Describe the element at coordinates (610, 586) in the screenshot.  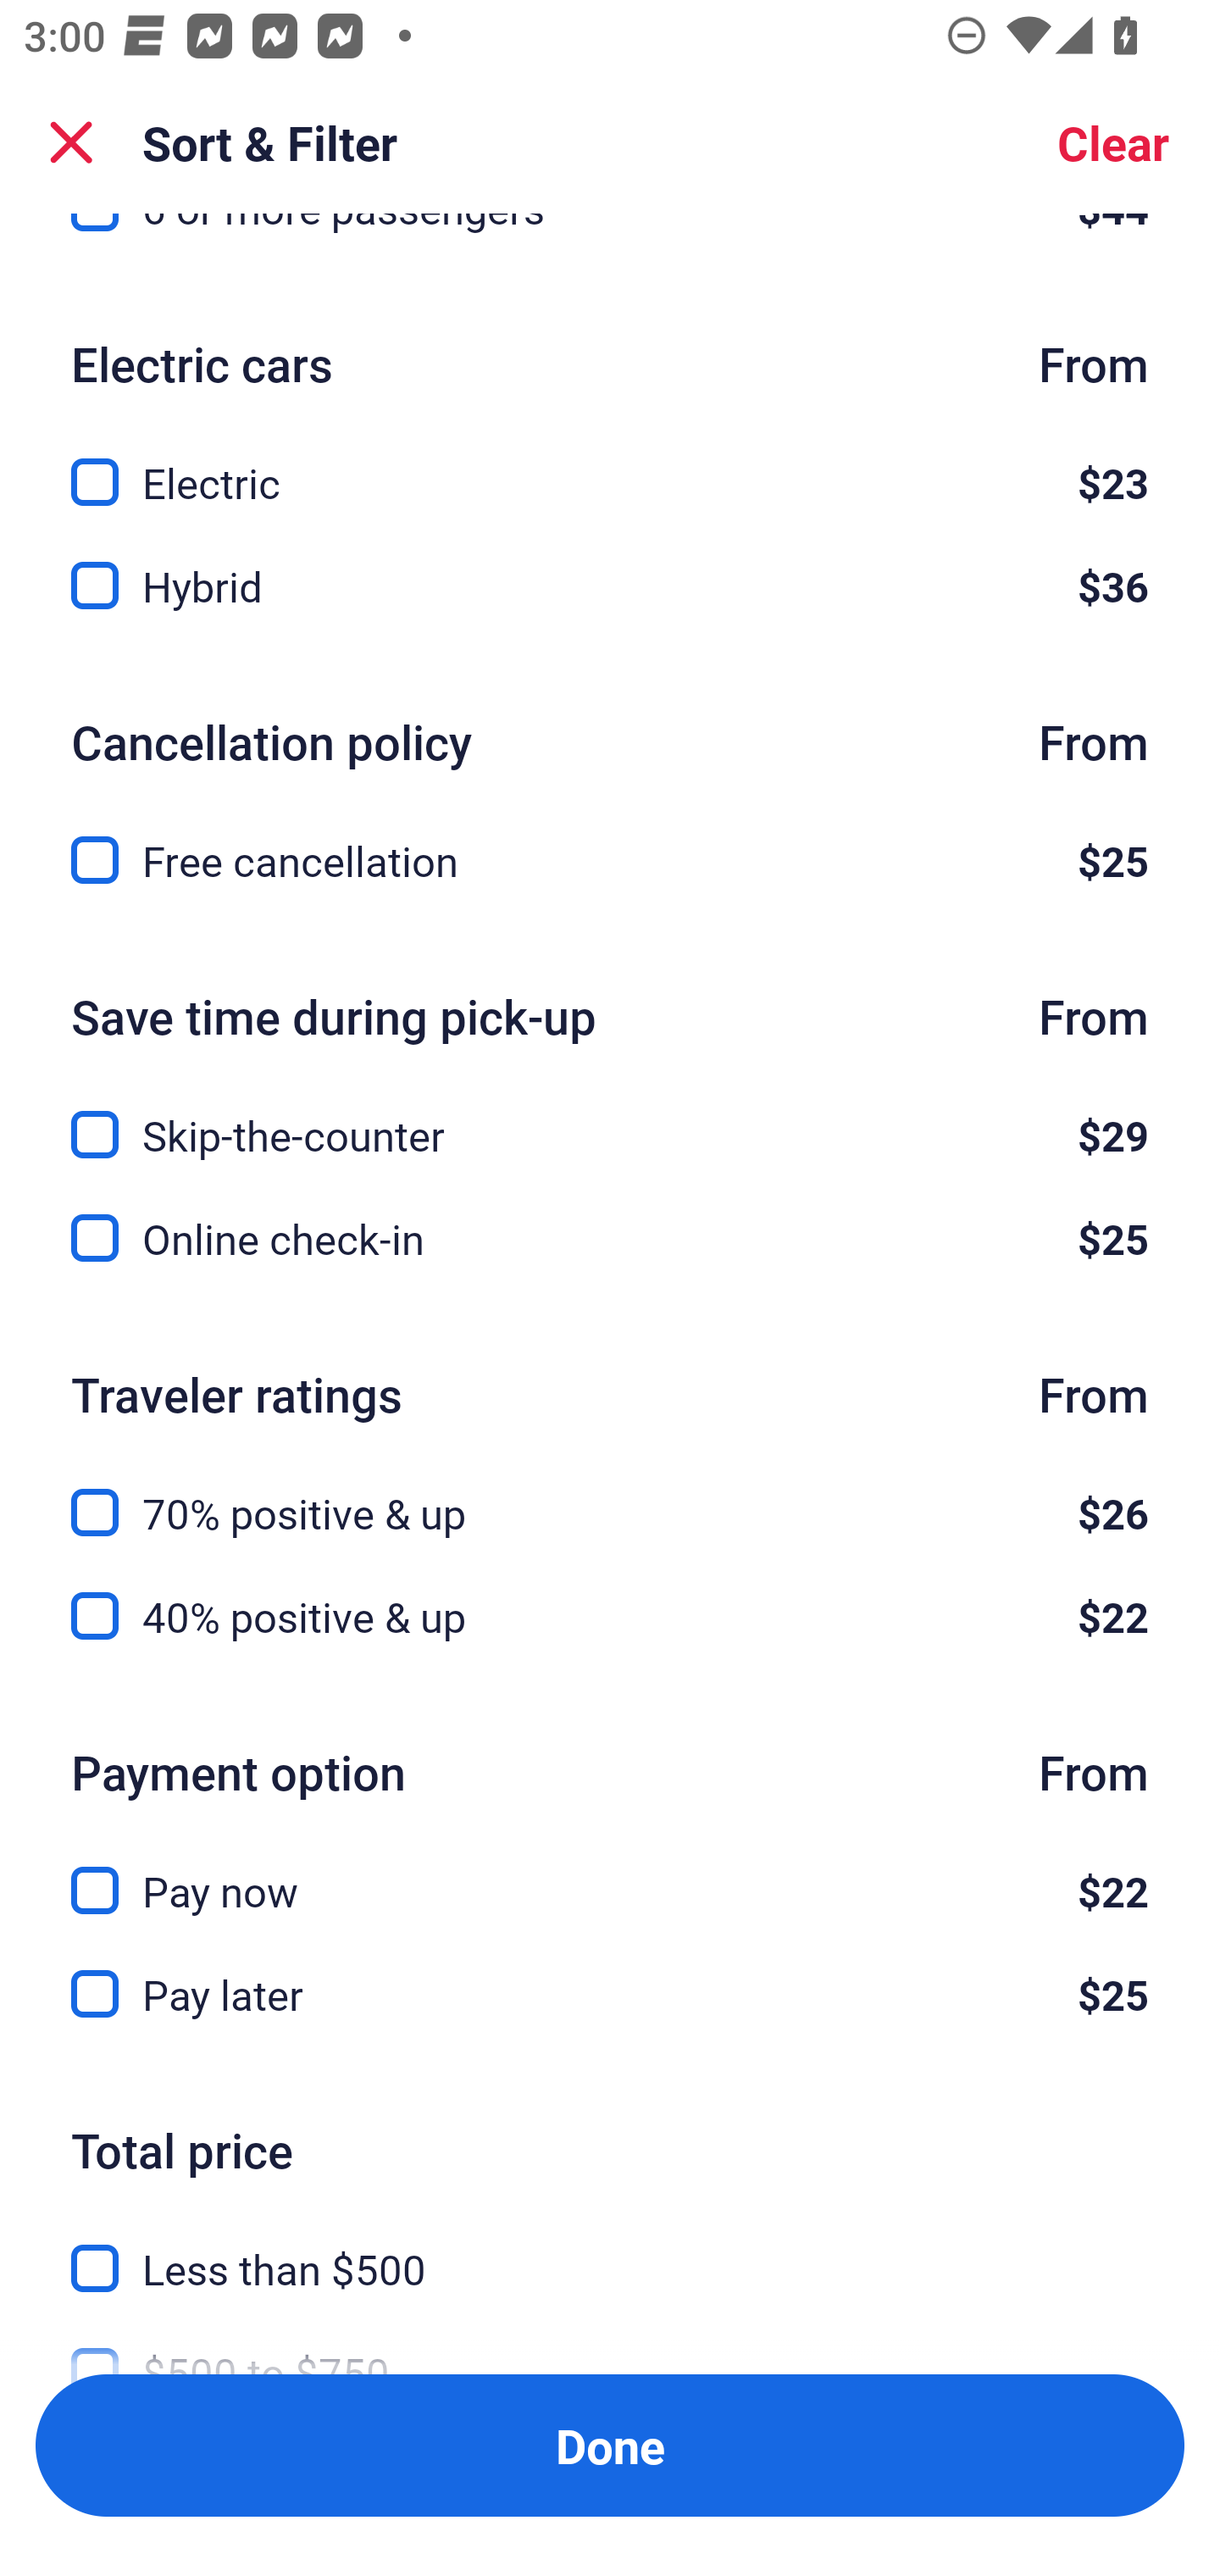
I see `Hybrid, $36 Hybrid $36` at that location.